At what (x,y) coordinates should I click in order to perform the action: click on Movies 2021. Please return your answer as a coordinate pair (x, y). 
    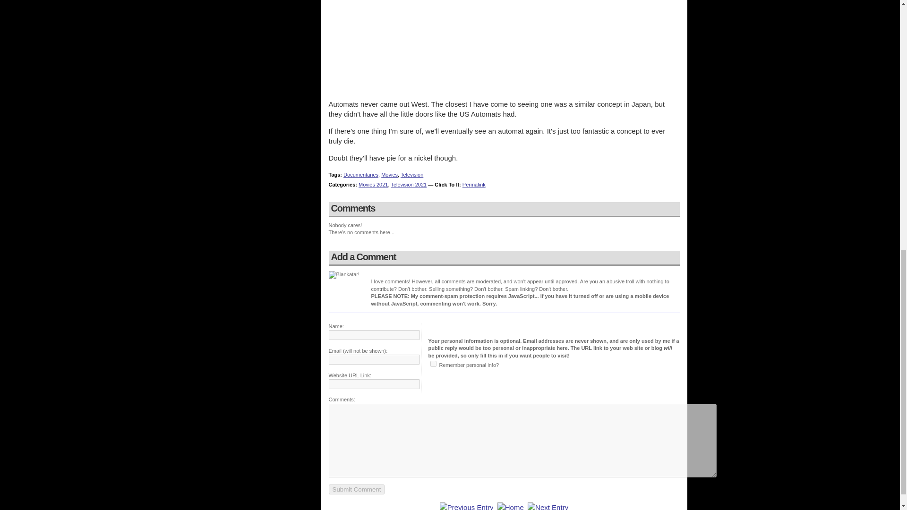
    Looking at the image, I should click on (373, 184).